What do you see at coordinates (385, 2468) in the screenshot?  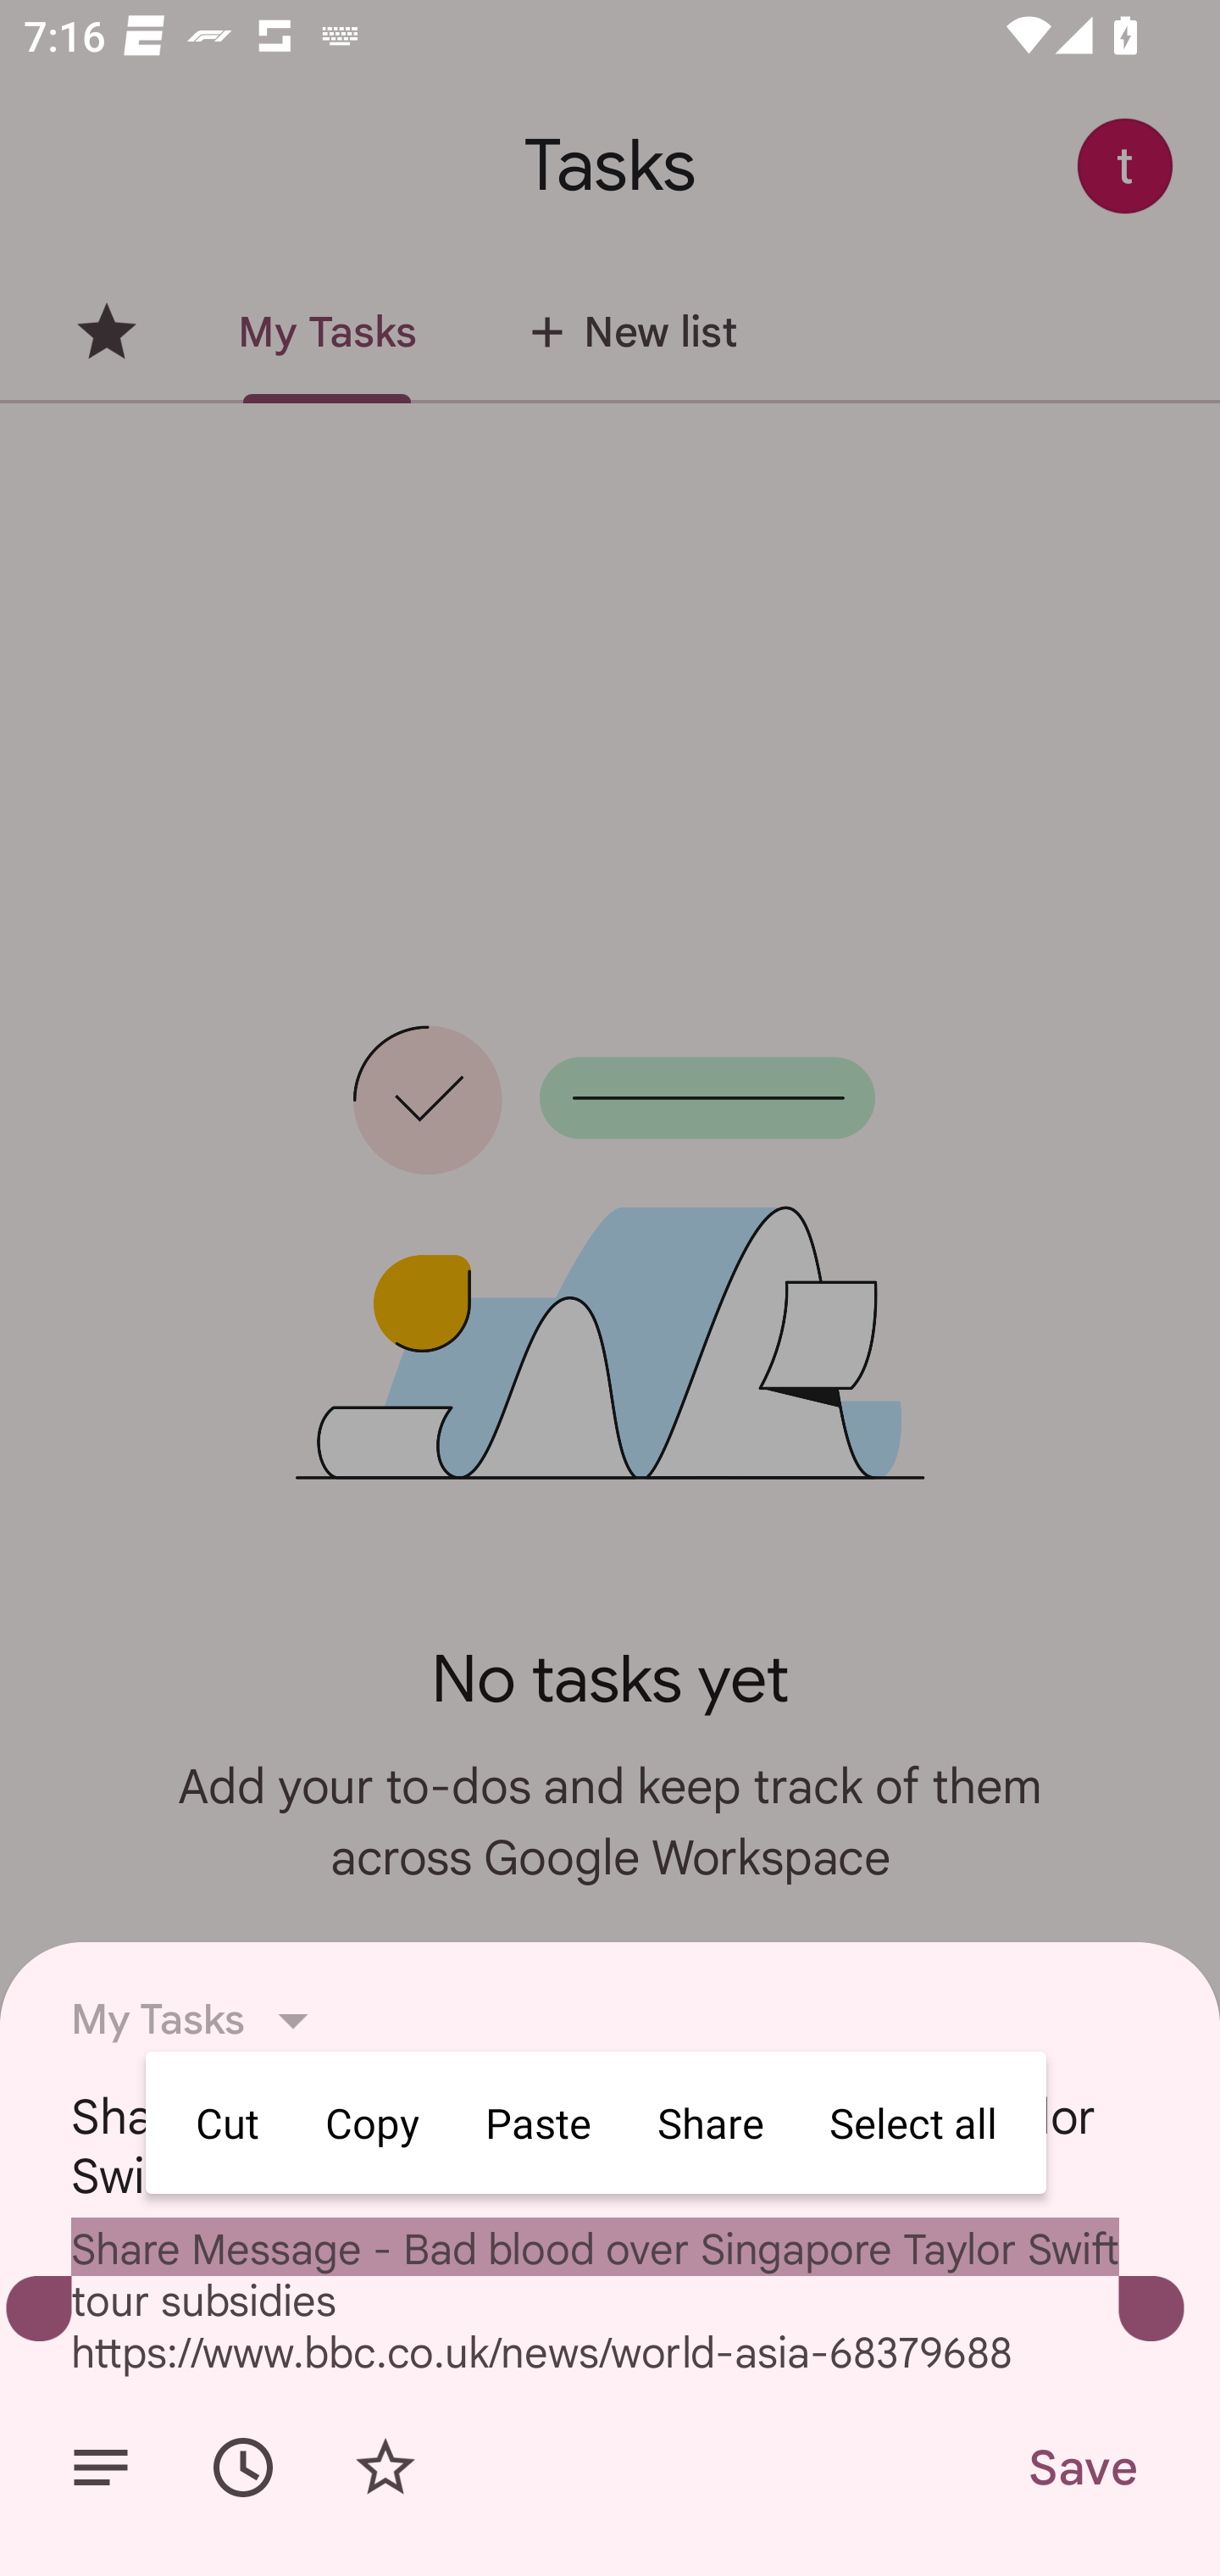 I see `Add star` at bounding box center [385, 2468].